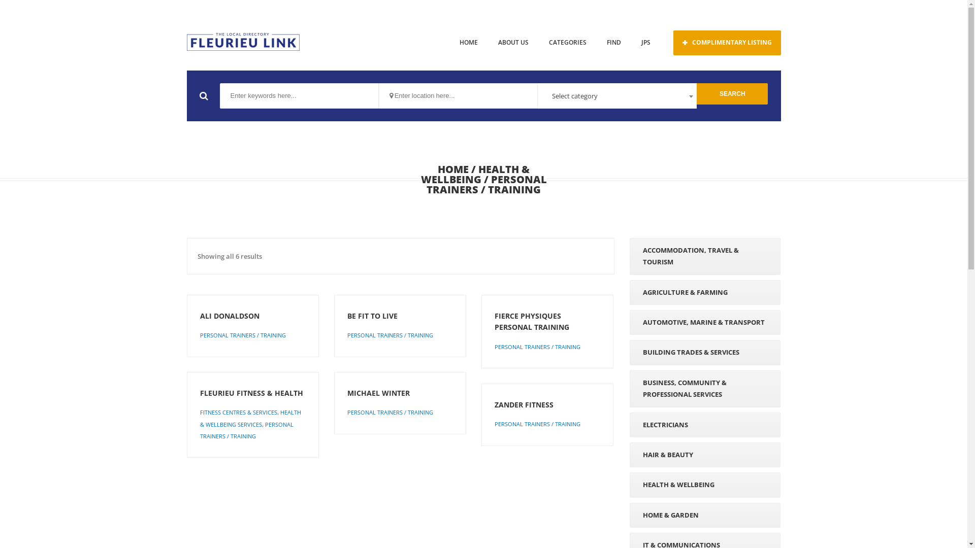  What do you see at coordinates (513, 43) in the screenshot?
I see `ABOUT US` at bounding box center [513, 43].